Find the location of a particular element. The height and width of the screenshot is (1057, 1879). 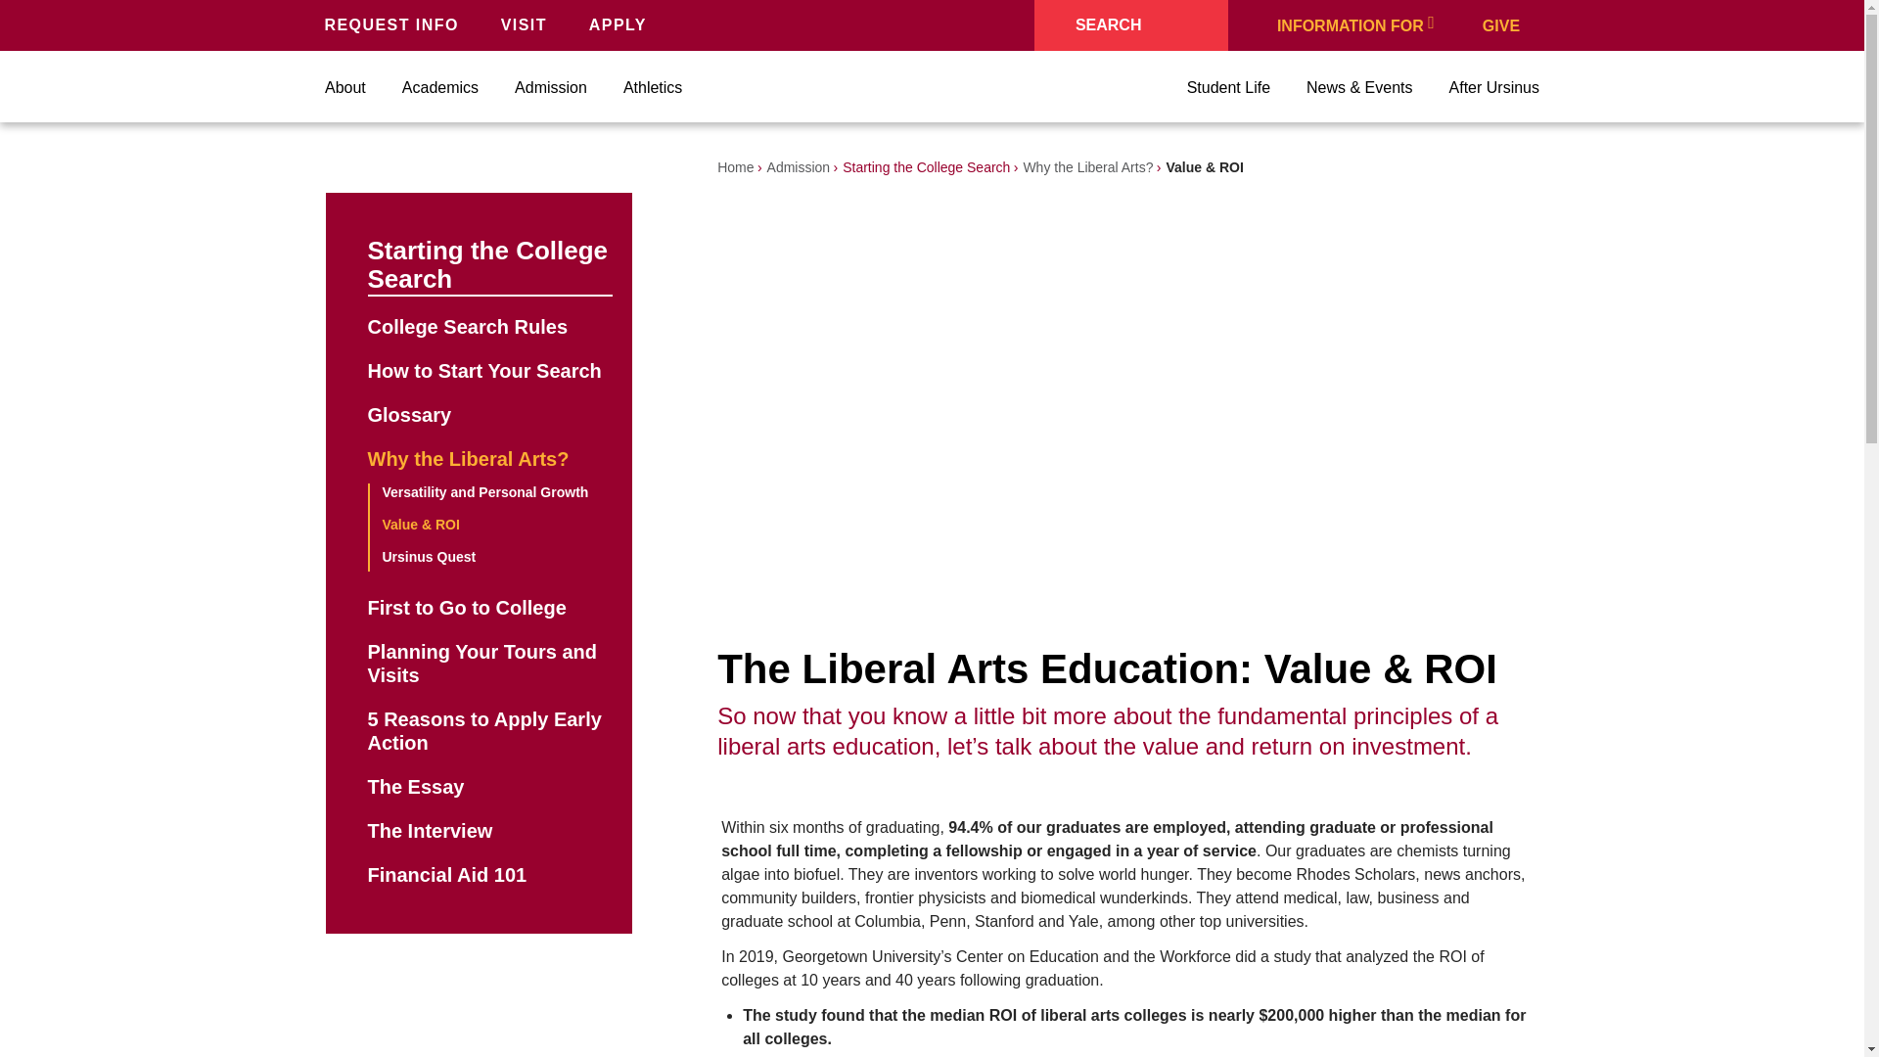

INFORMATION FOR is located at coordinates (1355, 24).